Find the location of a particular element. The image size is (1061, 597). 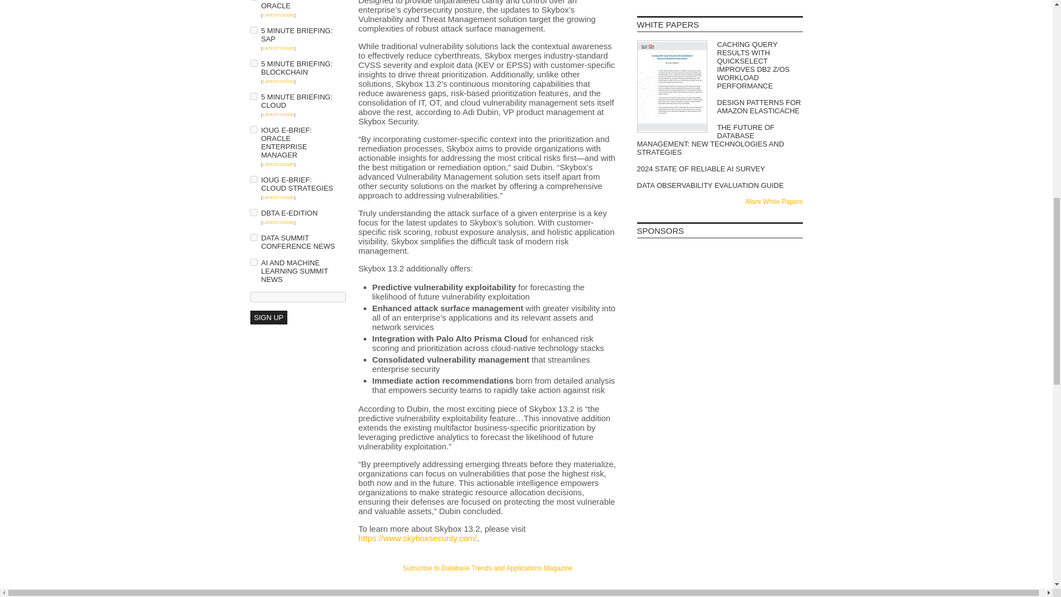

on is located at coordinates (253, 96).